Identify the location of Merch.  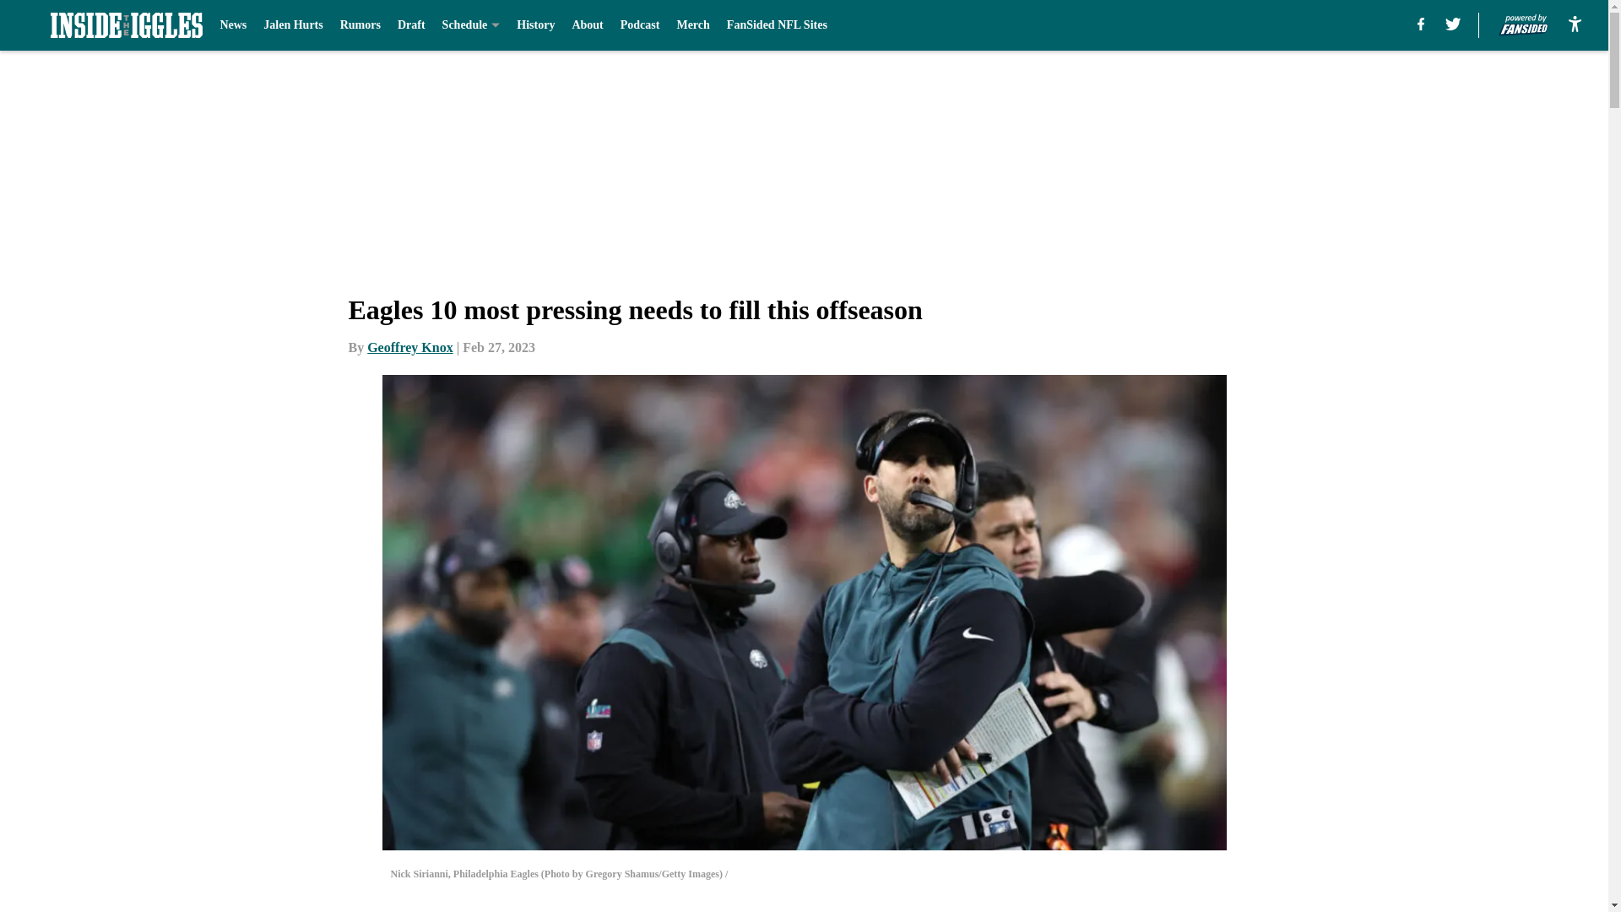
(692, 25).